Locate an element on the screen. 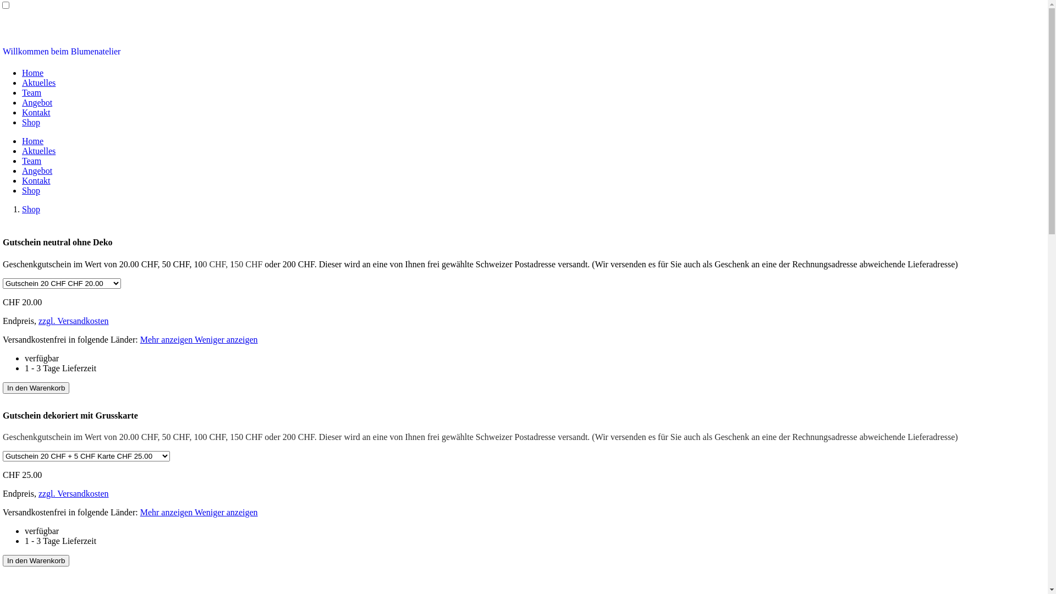 Image resolution: width=1056 pixels, height=594 pixels. Home is located at coordinates (33, 141).